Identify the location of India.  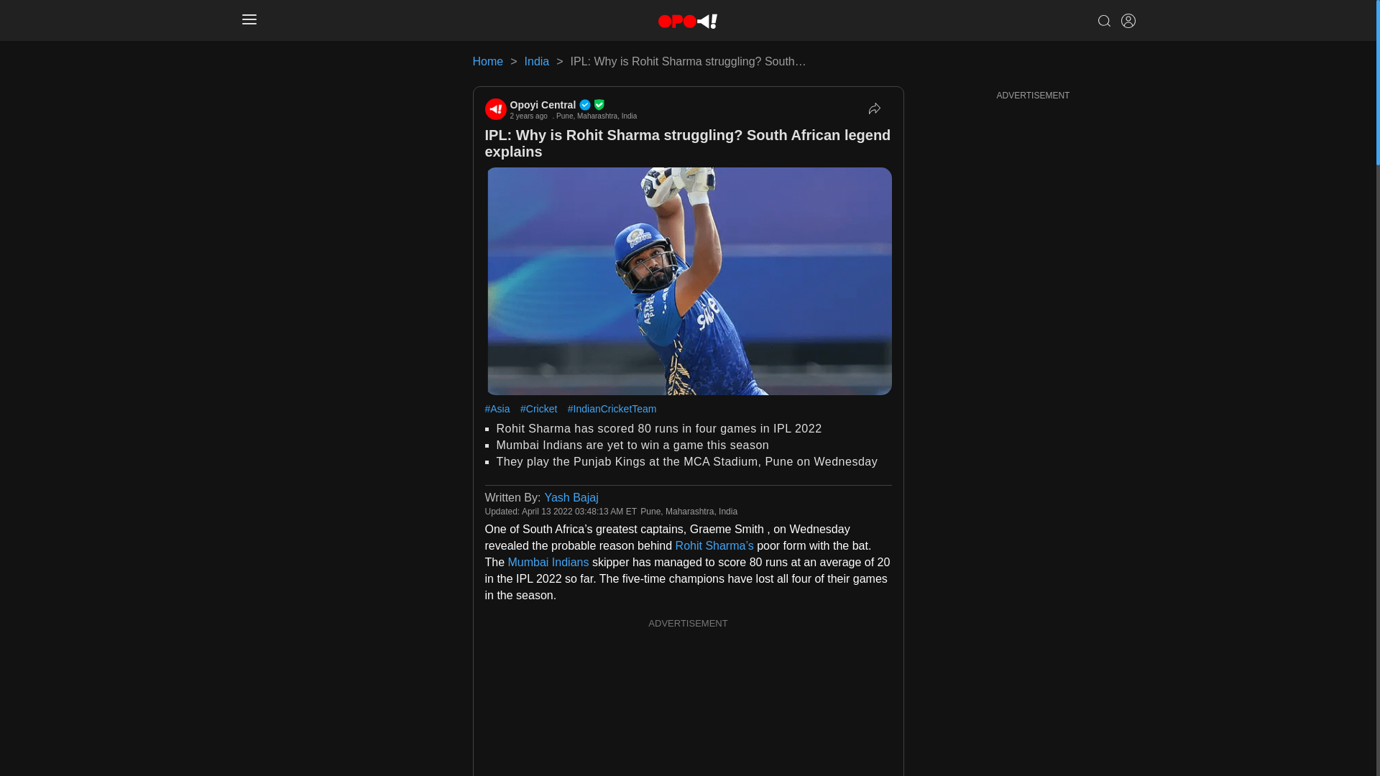
(536, 60).